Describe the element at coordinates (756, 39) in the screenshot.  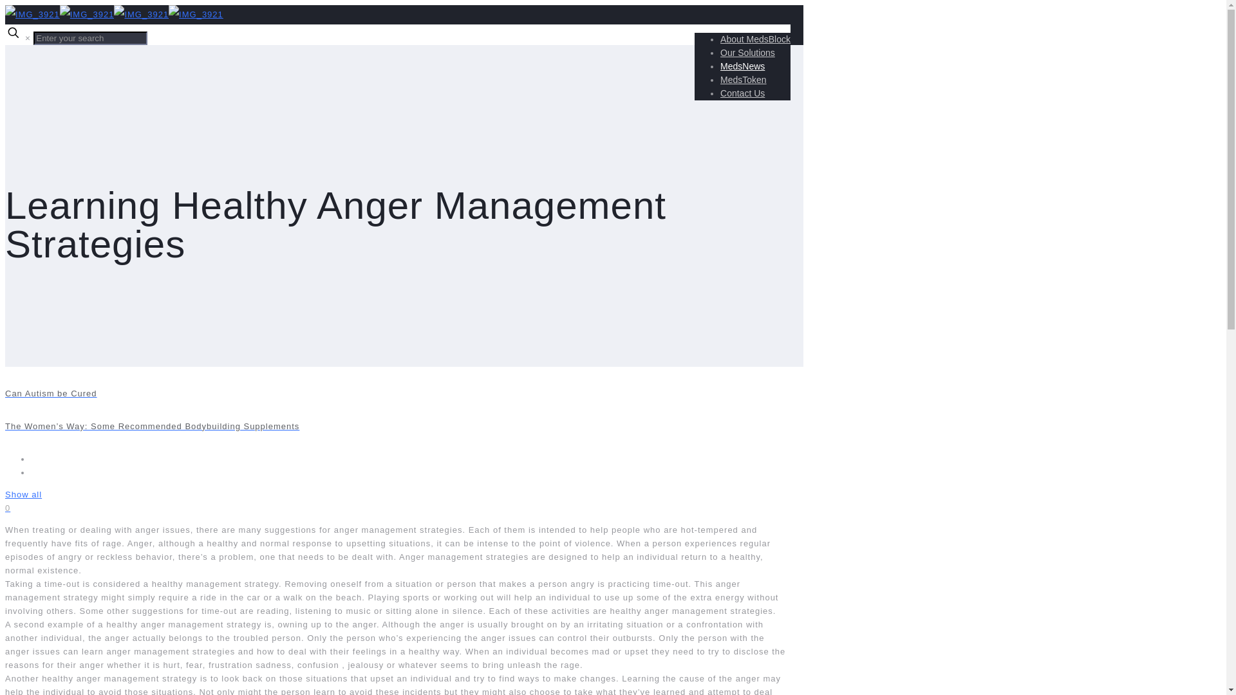
I see `About MedsBlock` at that location.